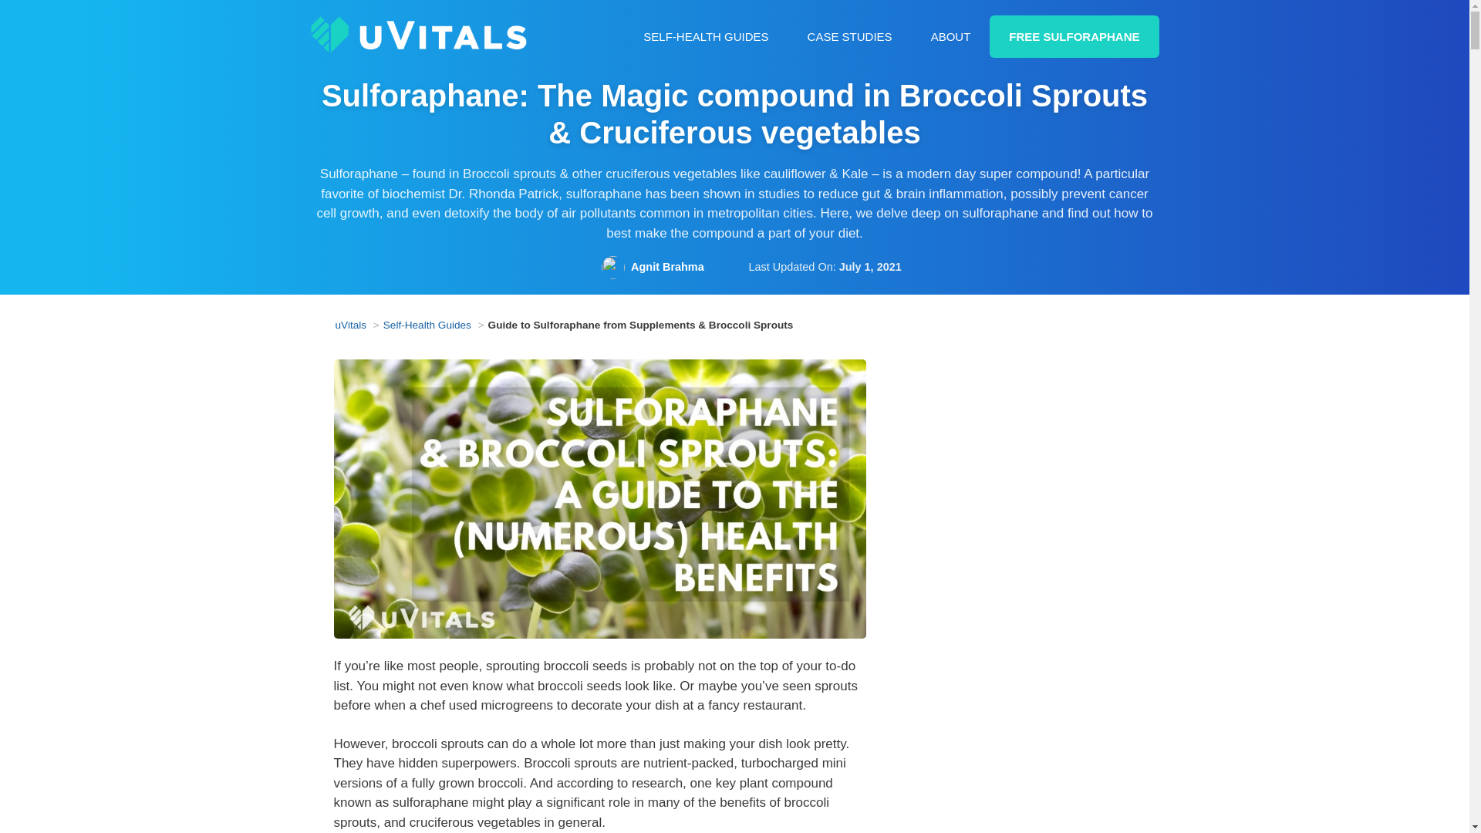 Image resolution: width=1481 pixels, height=833 pixels. Describe the element at coordinates (705, 36) in the screenshot. I see `SELF-HEALTH GUIDES` at that location.